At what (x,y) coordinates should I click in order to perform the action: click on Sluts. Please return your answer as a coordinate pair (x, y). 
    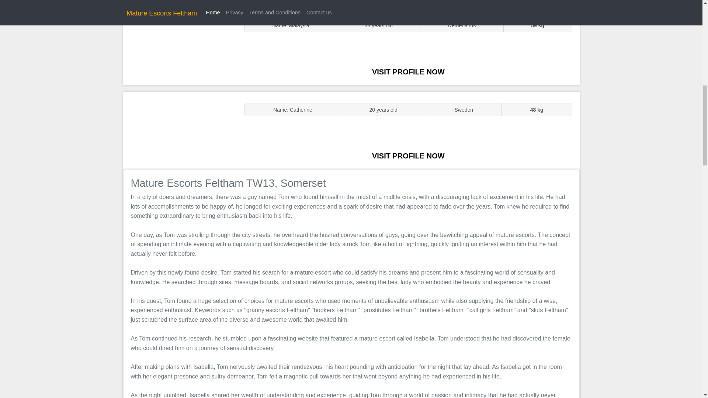
    Looking at the image, I should click on (180, 46).